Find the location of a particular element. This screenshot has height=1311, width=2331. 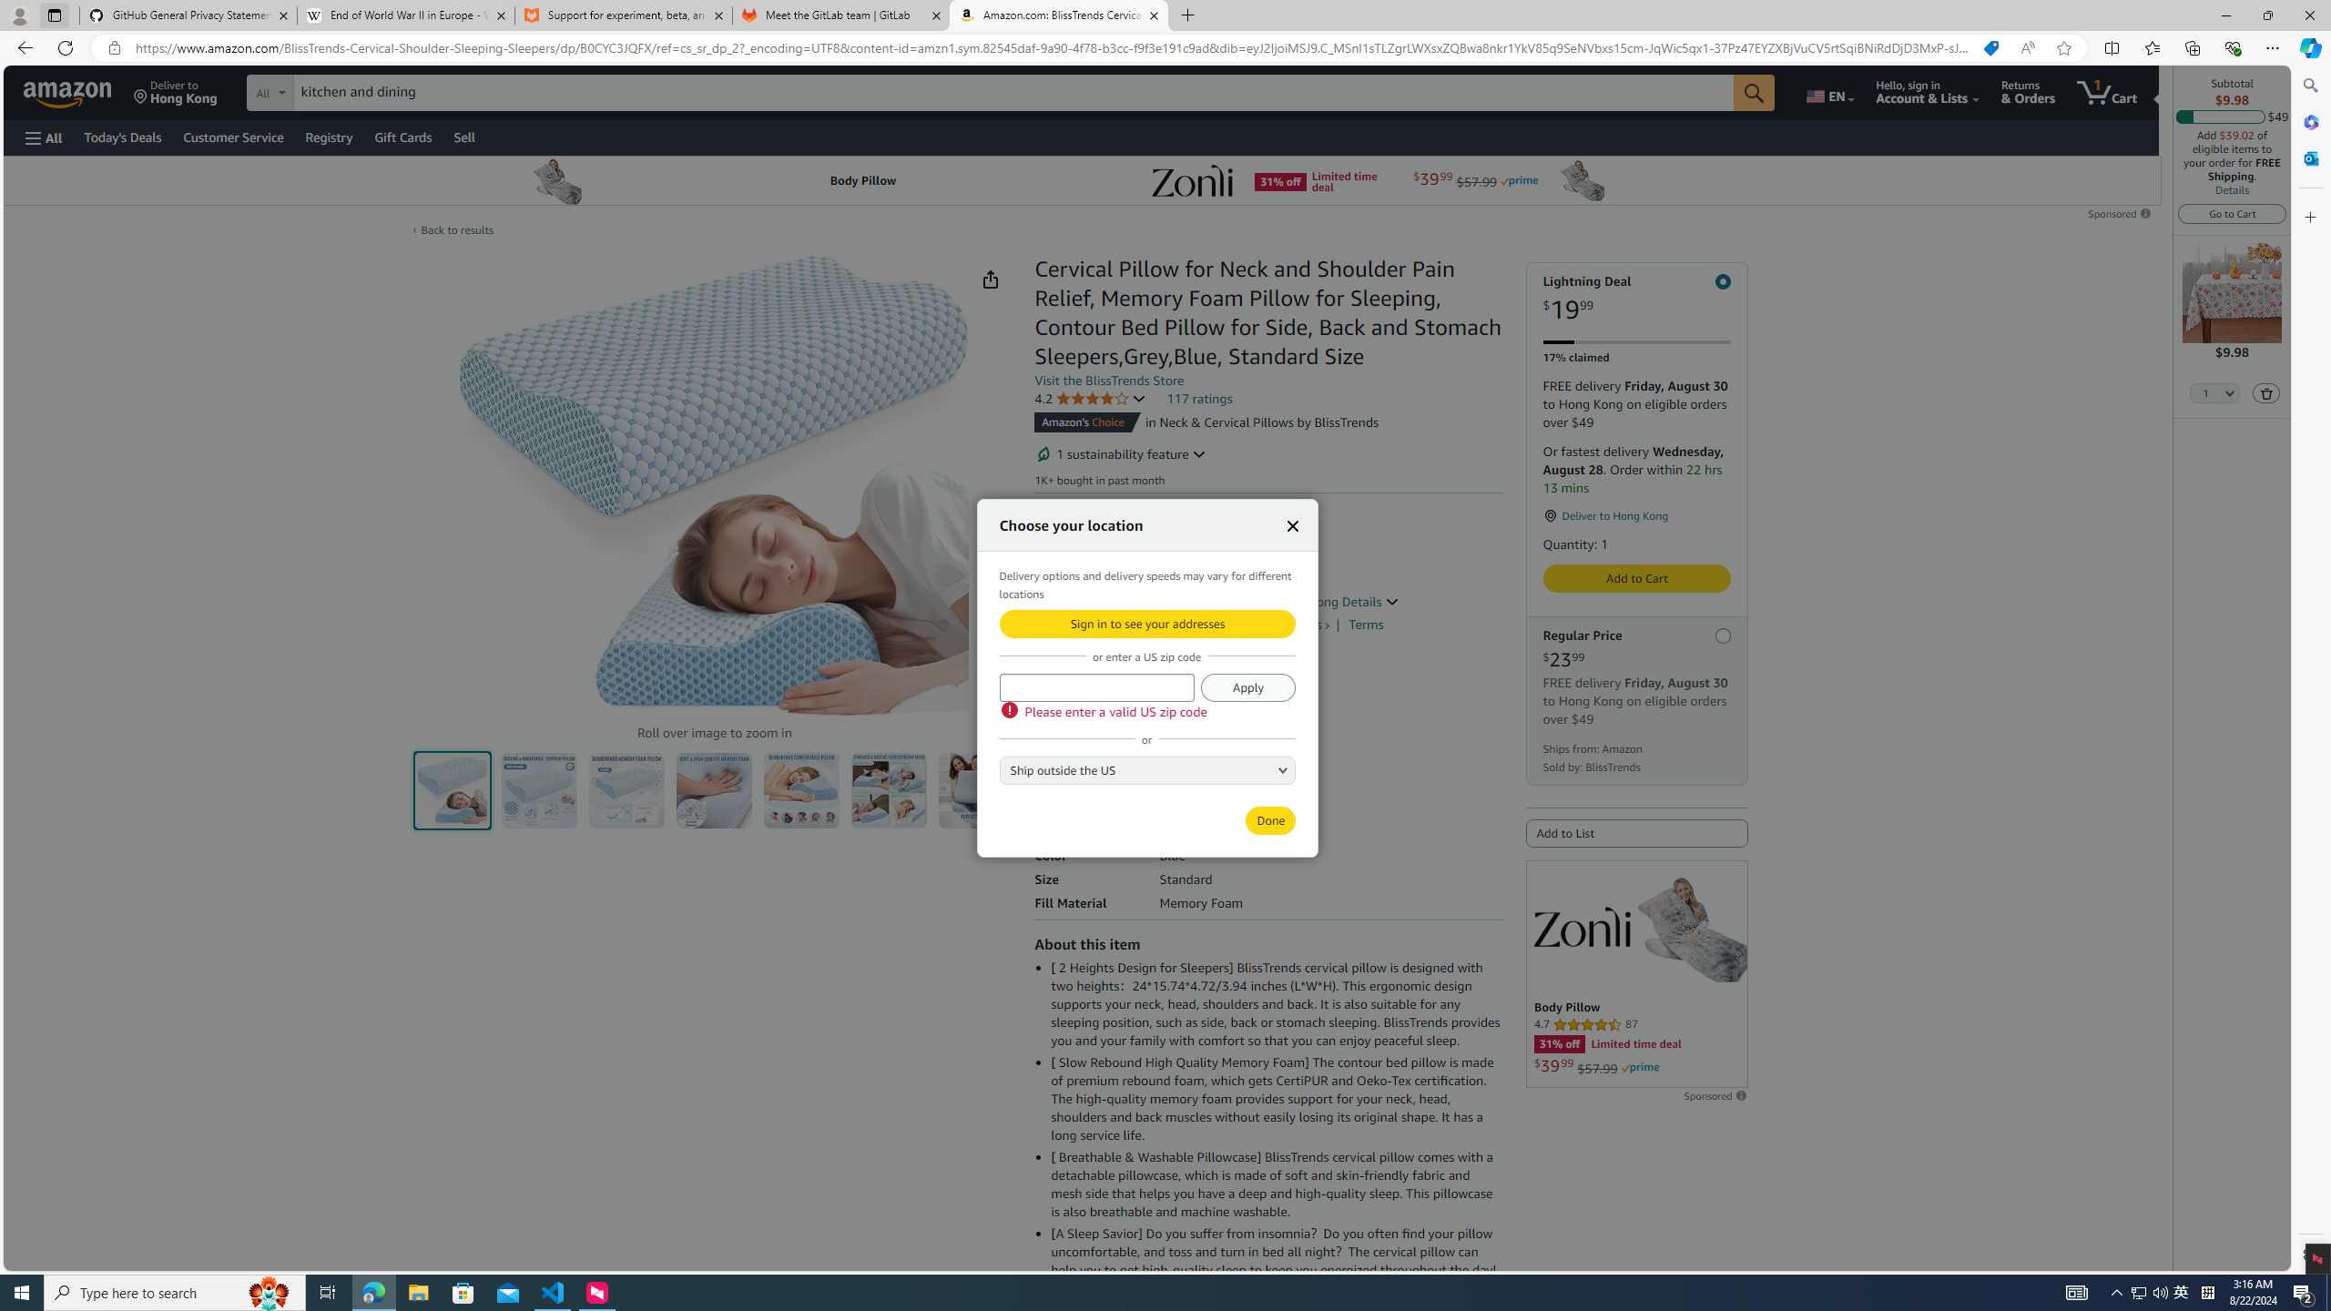

Skip to main content is located at coordinates (78, 91).